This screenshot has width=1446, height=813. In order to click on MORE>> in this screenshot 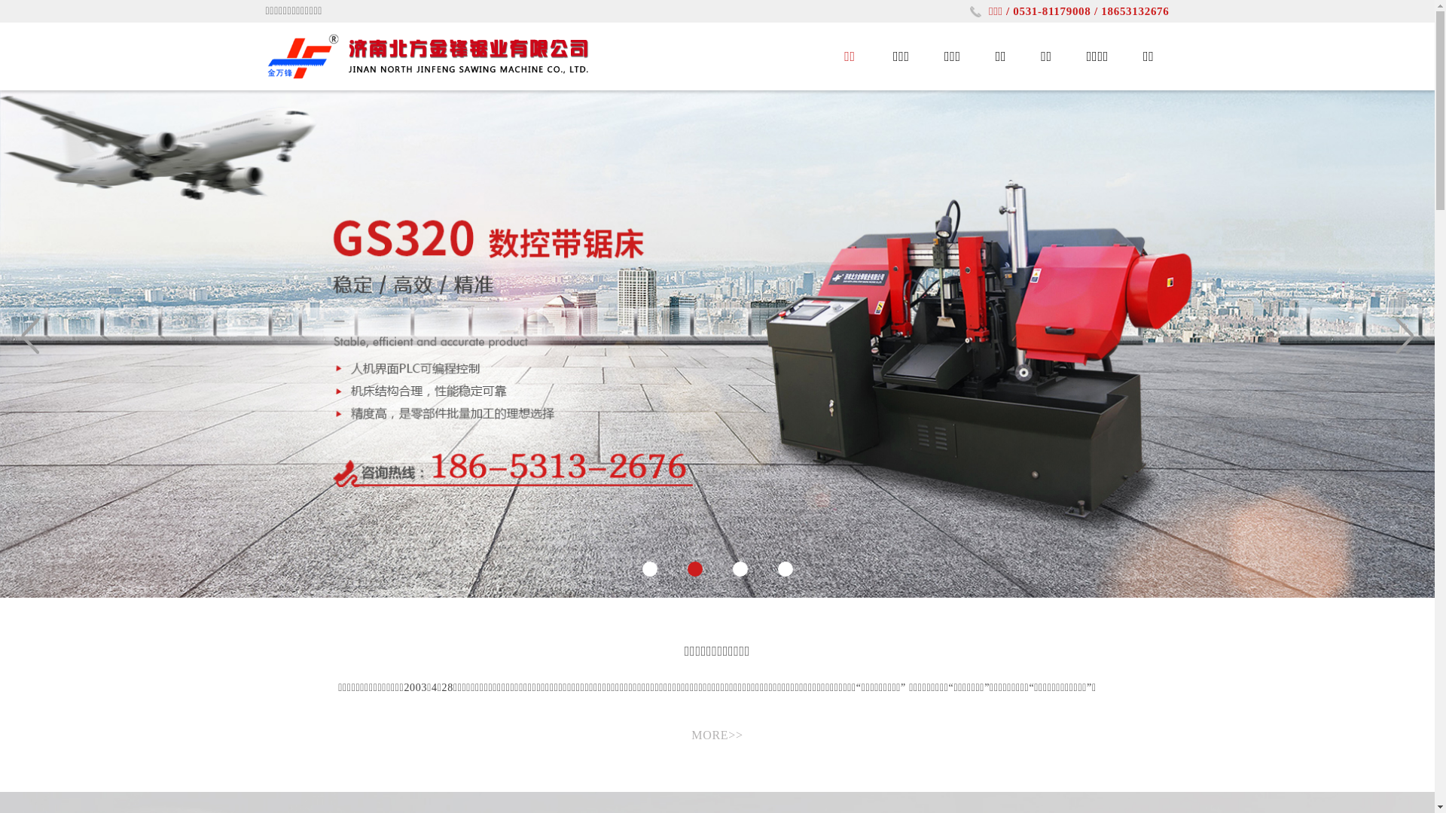, I will do `click(717, 735)`.